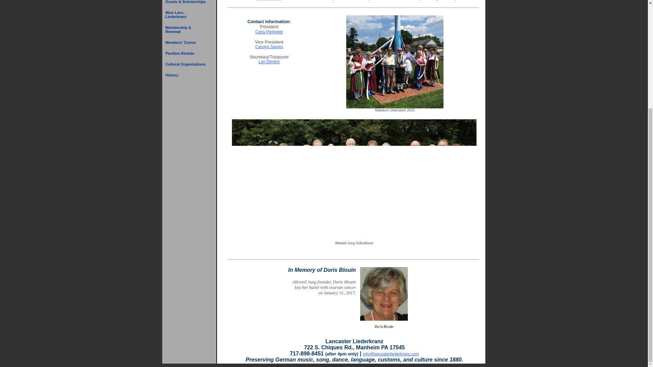 The image size is (653, 367). Describe the element at coordinates (186, 75) in the screenshot. I see `History` at that location.